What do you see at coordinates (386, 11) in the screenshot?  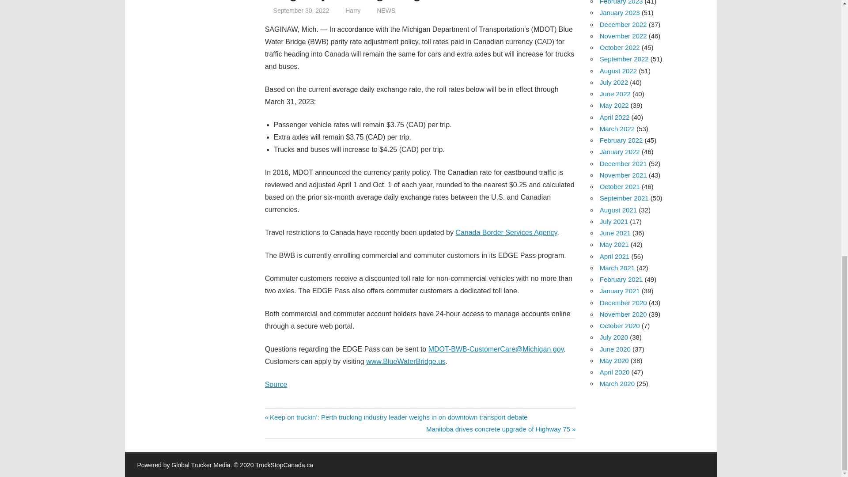 I see `NEWS` at bounding box center [386, 11].